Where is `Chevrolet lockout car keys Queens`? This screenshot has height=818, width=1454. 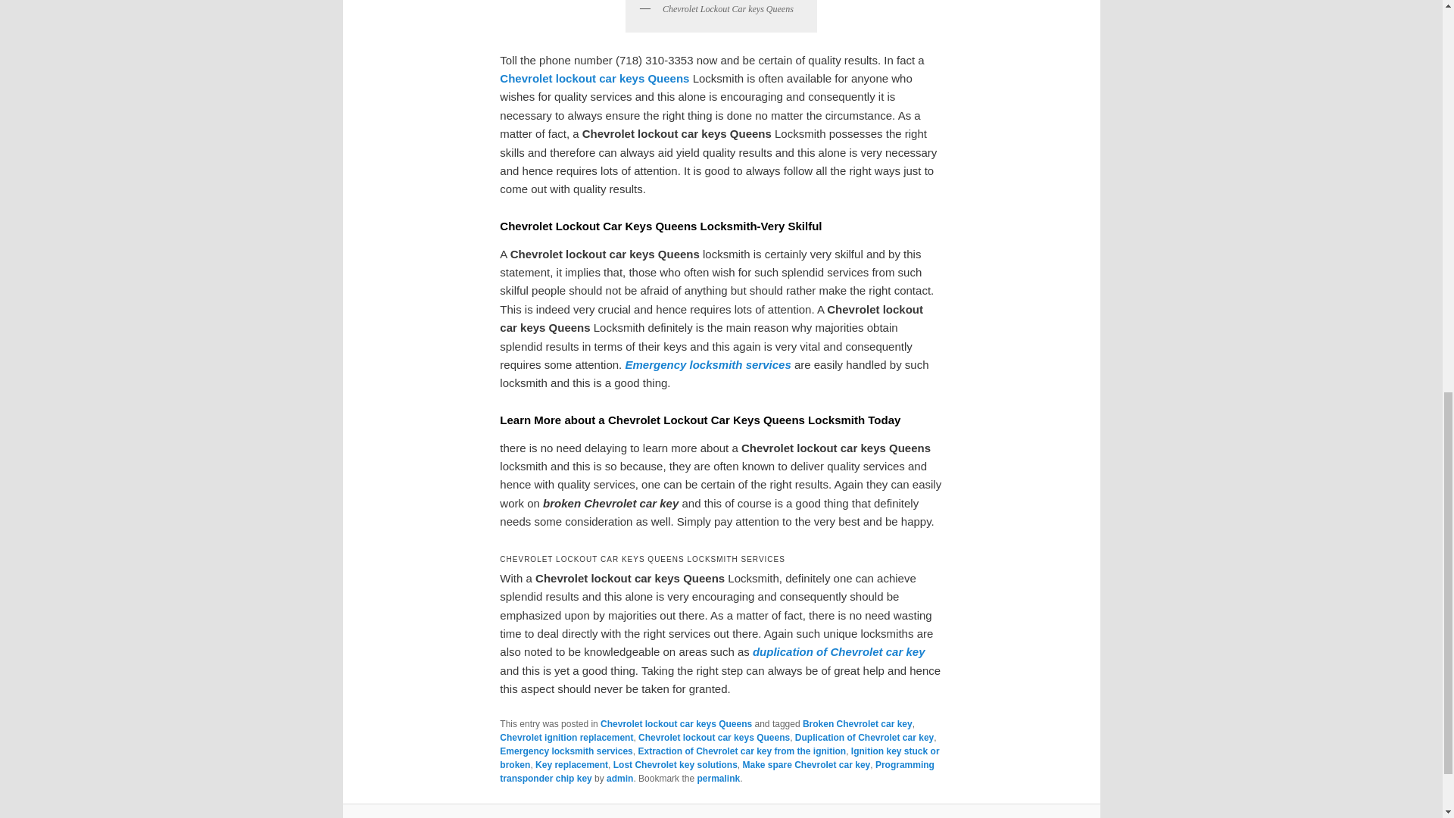 Chevrolet lockout car keys Queens is located at coordinates (713, 737).